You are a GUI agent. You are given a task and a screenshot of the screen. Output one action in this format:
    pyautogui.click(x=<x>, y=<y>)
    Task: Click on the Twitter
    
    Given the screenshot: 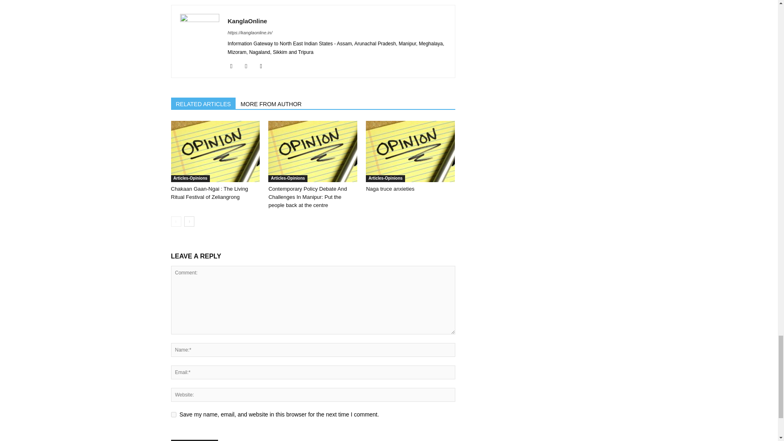 What is the action you would take?
    pyautogui.click(x=264, y=66)
    